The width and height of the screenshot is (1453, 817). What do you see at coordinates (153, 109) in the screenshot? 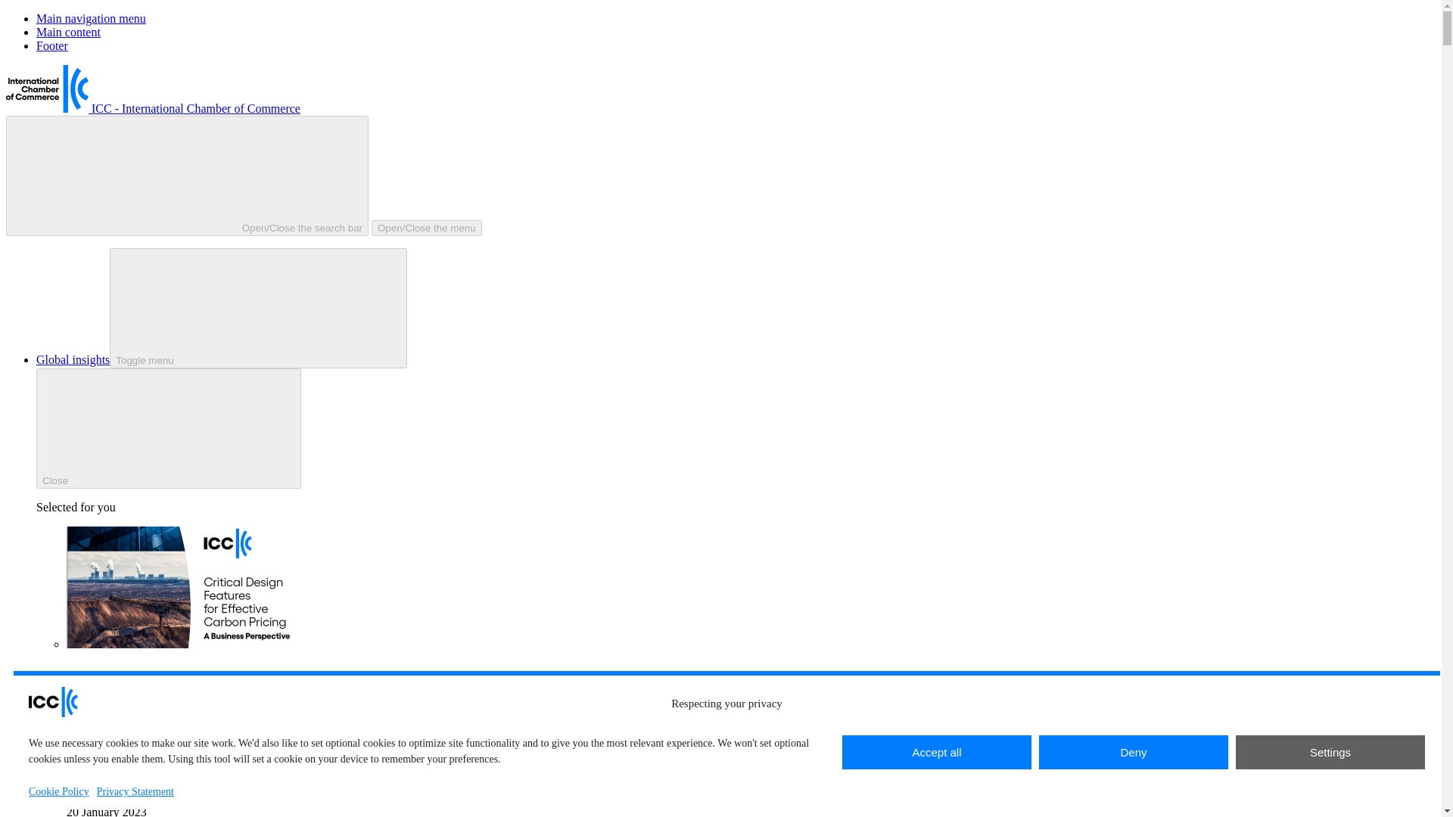
I see `ICC - International Chamber of Commerce` at bounding box center [153, 109].